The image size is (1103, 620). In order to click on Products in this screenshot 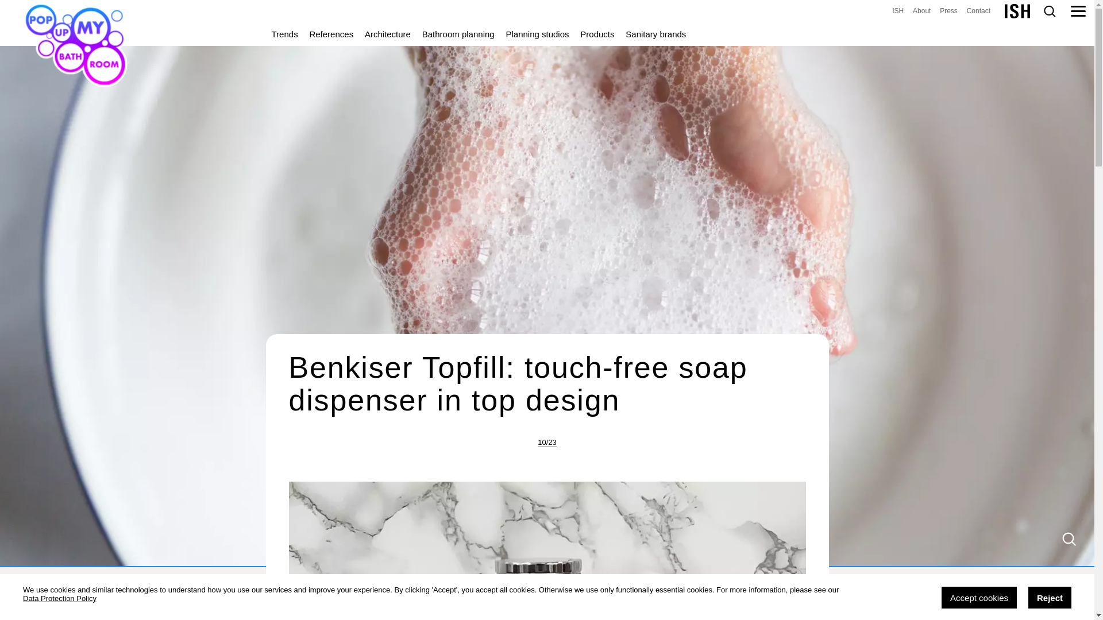, I will do `click(597, 34)`.